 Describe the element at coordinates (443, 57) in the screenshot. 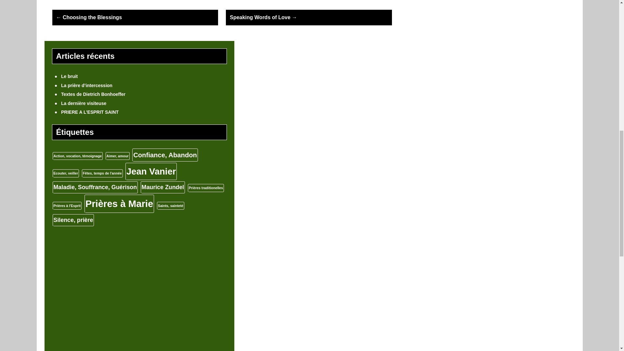

I see `octobre 2021` at that location.